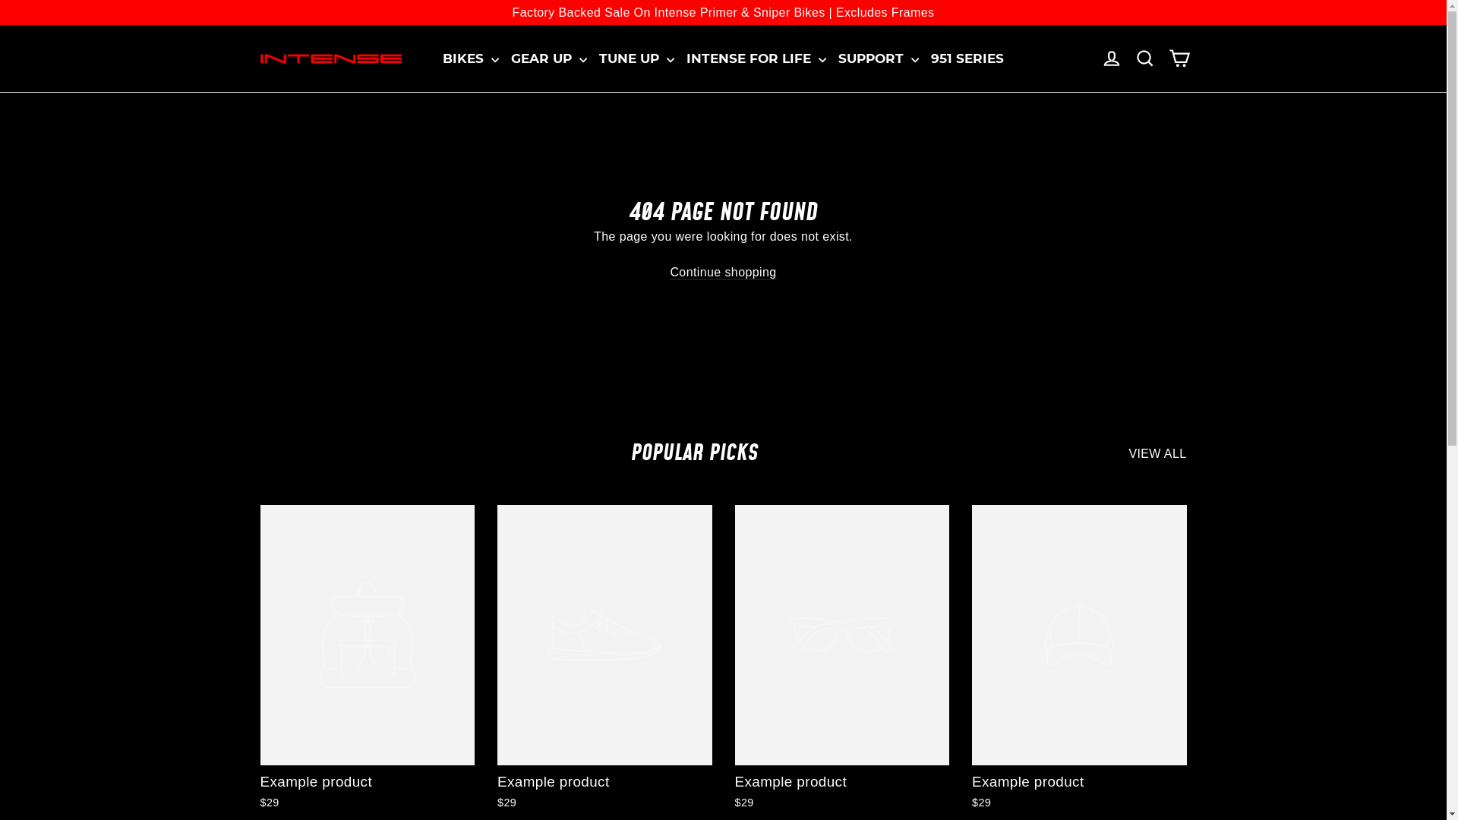 This screenshot has height=820, width=1458. Describe the element at coordinates (967, 58) in the screenshot. I see `951 SERIES` at that location.